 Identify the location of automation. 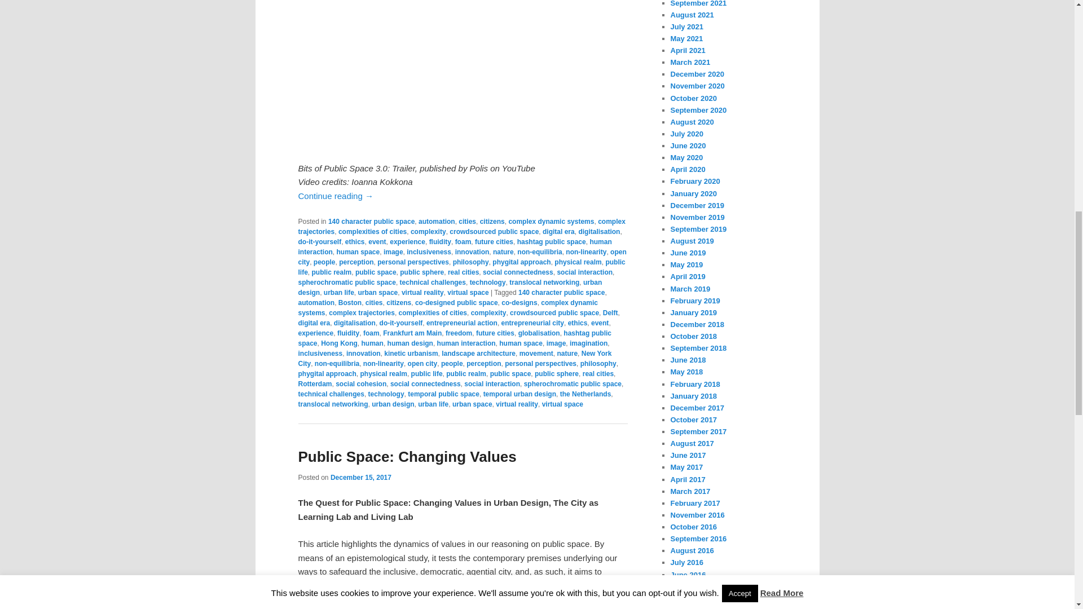
(437, 221).